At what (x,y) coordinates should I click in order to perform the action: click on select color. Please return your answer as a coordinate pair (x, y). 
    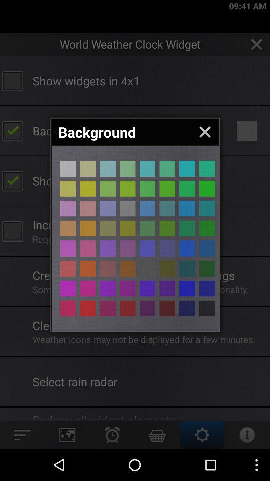
    Looking at the image, I should click on (88, 308).